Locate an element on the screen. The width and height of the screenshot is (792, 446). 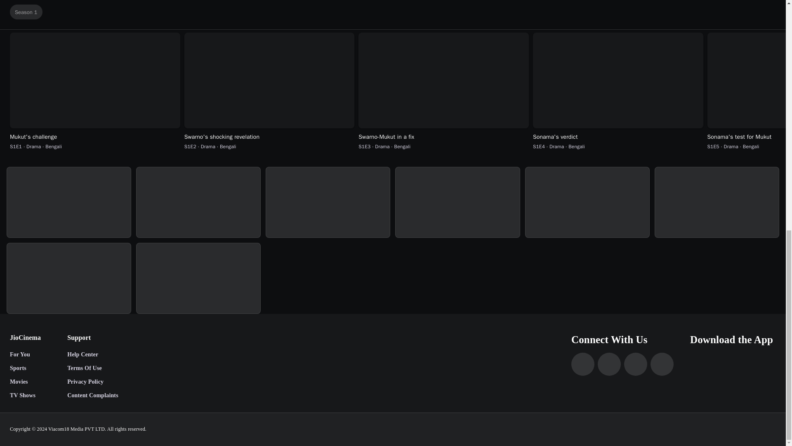
Season 1 is located at coordinates (394, 12).